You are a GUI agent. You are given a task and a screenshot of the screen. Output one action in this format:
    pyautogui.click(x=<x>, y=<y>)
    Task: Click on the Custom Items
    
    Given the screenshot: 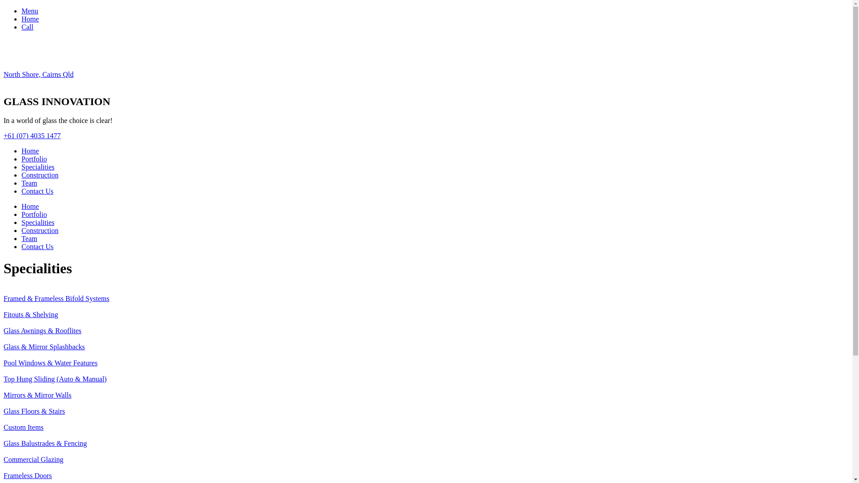 What is the action you would take?
    pyautogui.click(x=23, y=428)
    